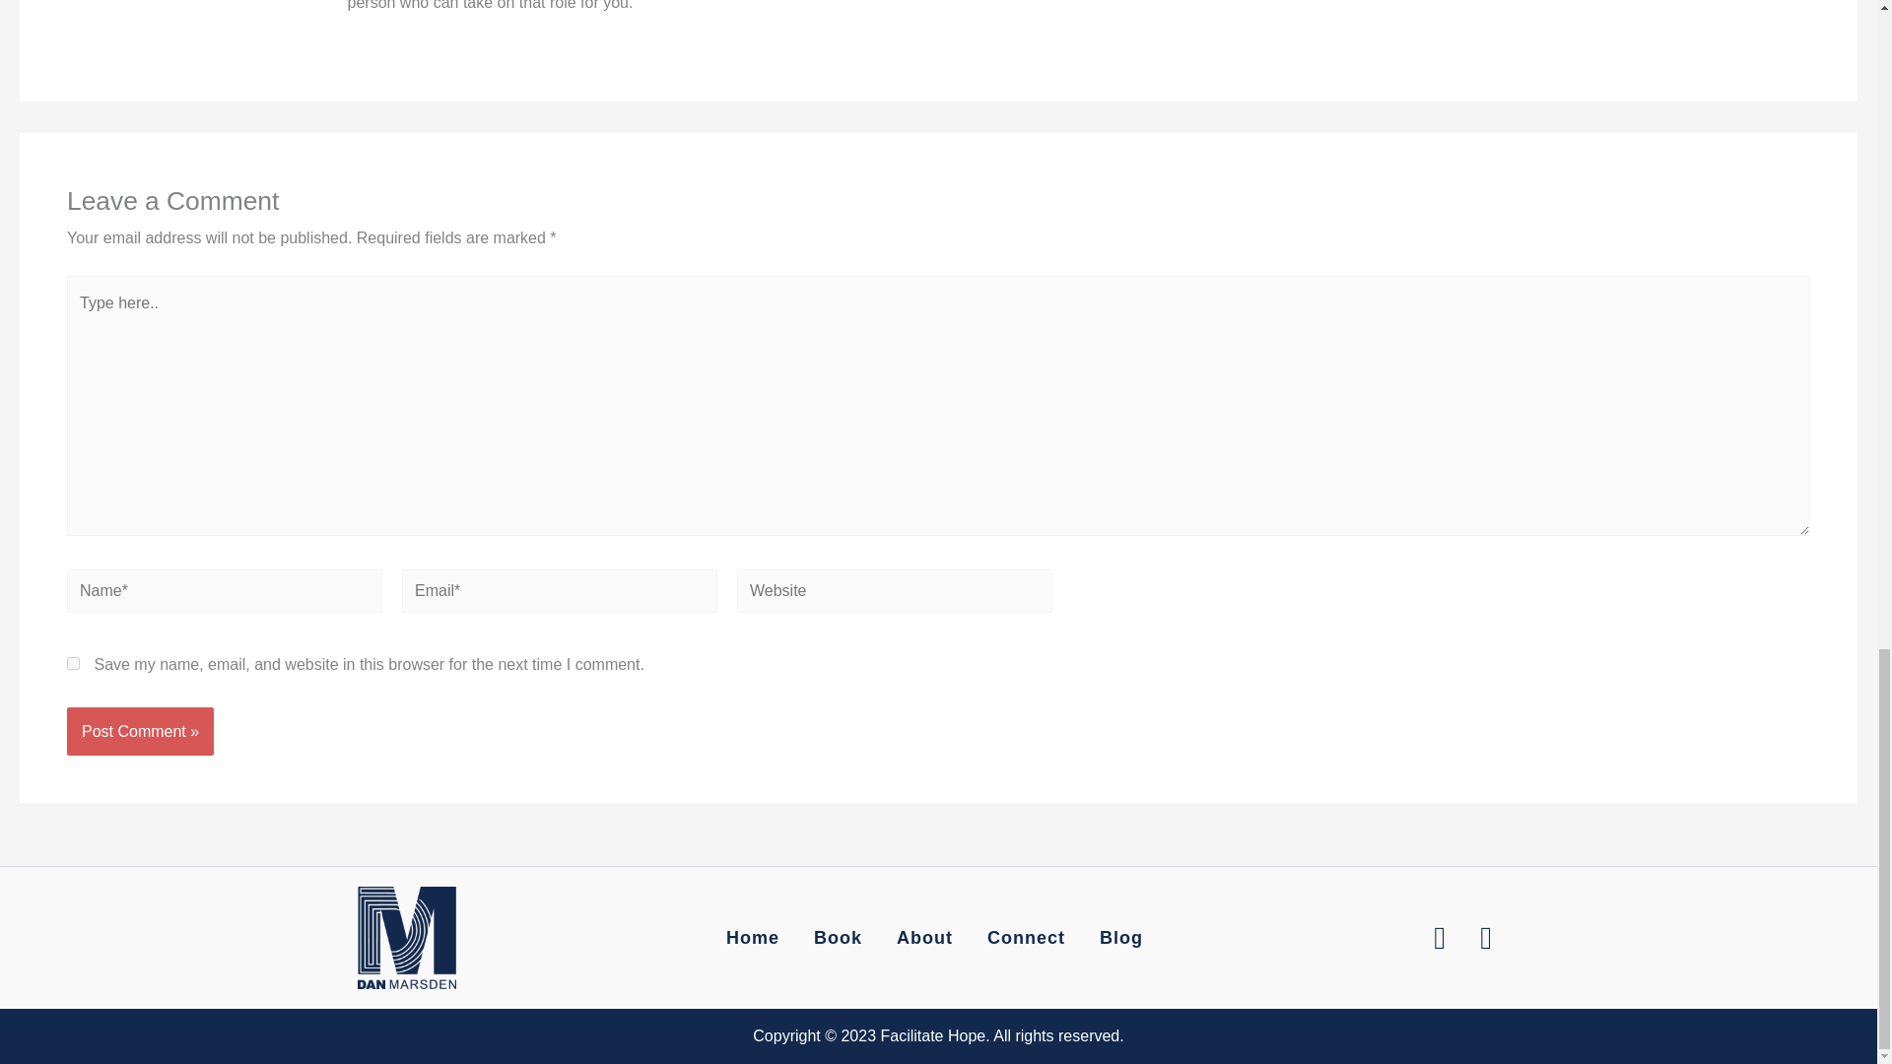 Image resolution: width=1892 pixels, height=1064 pixels. Describe the element at coordinates (1026, 938) in the screenshot. I see `Connect` at that location.